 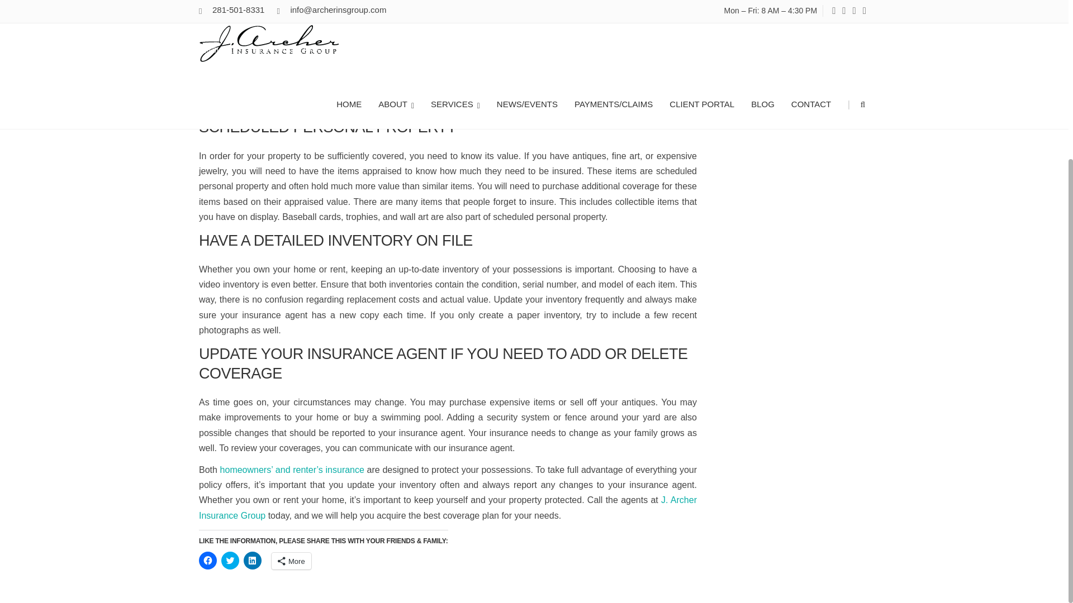 I want to click on Click to share on LinkedIn, so click(x=253, y=561).